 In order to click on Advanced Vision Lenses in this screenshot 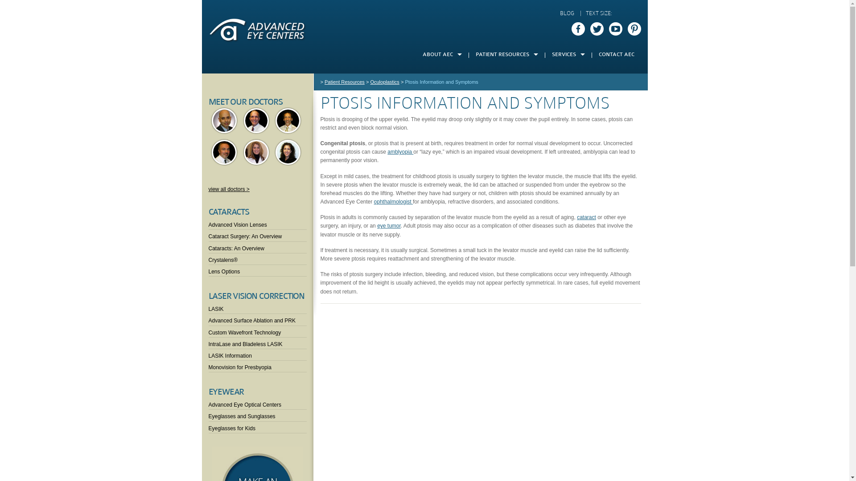, I will do `click(258, 224)`.